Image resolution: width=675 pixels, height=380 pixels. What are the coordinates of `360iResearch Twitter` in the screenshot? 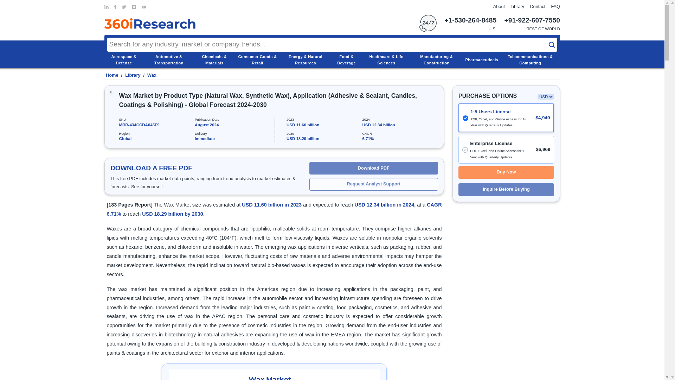 It's located at (124, 7).